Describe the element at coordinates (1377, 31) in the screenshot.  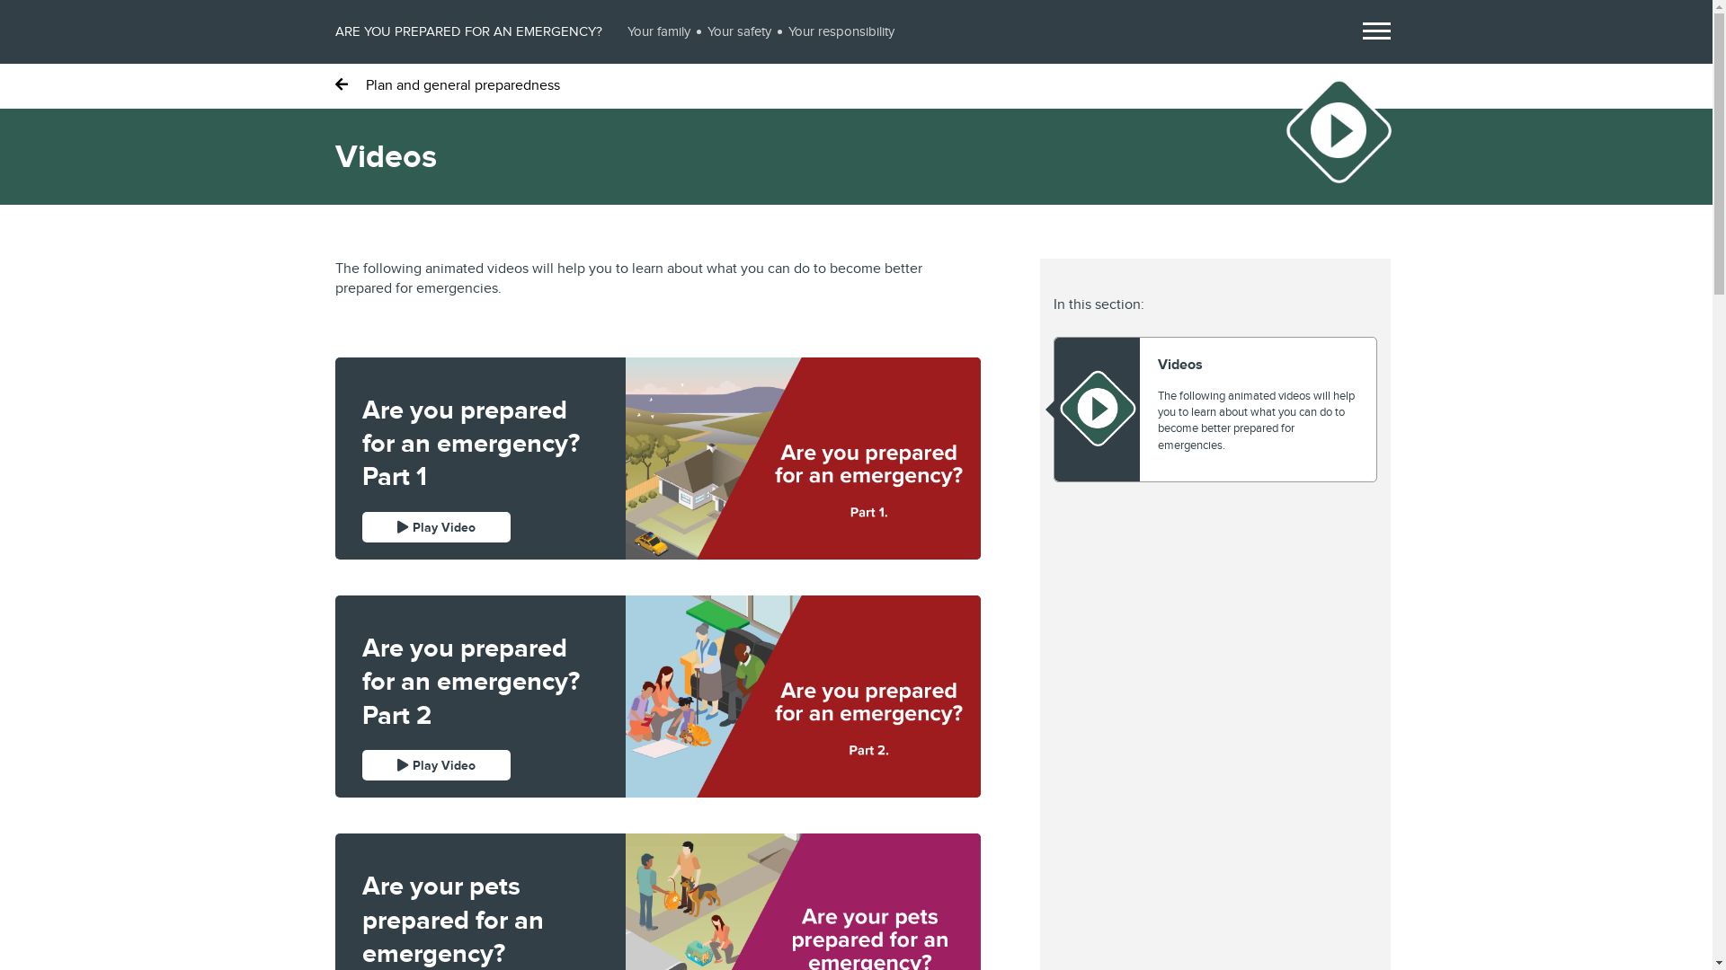
I see `Go to navigation` at that location.